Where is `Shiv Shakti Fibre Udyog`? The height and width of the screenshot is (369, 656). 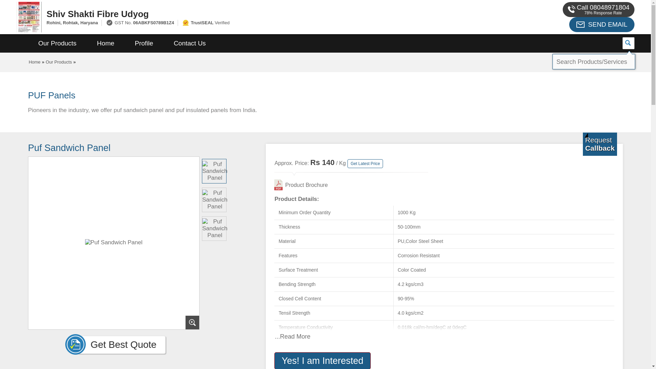
Shiv Shakti Fibre Udyog is located at coordinates (244, 14).